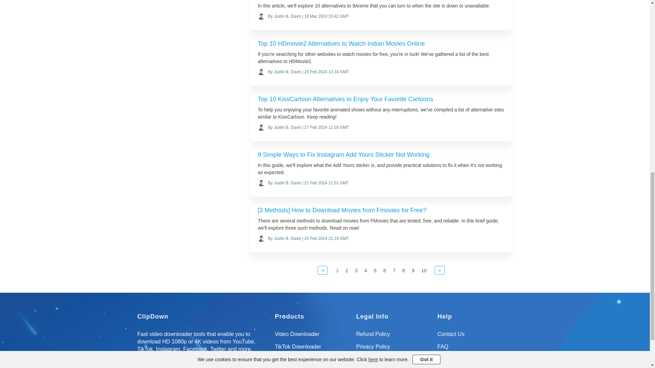 This screenshot has width=655, height=368. Describe the element at coordinates (312, 337) in the screenshot. I see `Video Downloader` at that location.